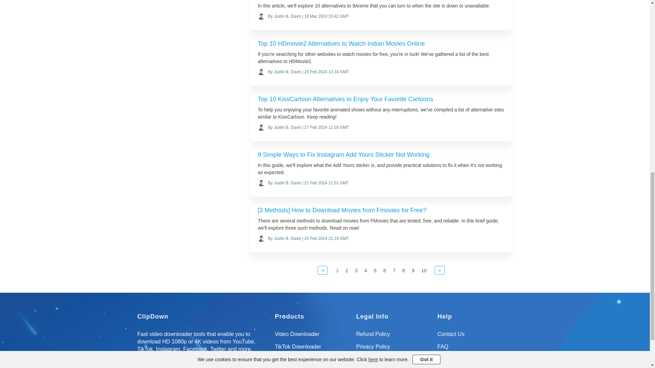 This screenshot has width=655, height=368. Describe the element at coordinates (312, 337) in the screenshot. I see `Video Downloader` at that location.